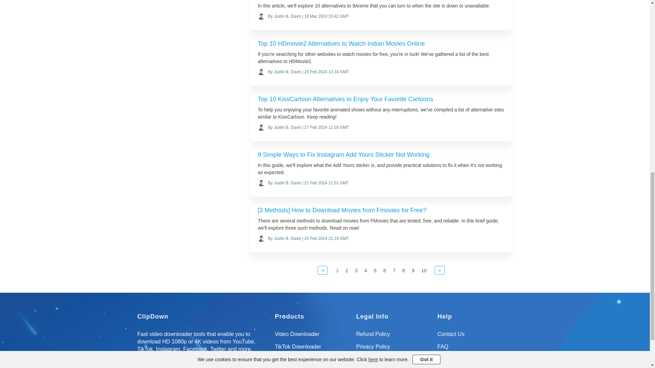 This screenshot has width=655, height=368. Describe the element at coordinates (312, 337) in the screenshot. I see `Video Downloader` at that location.